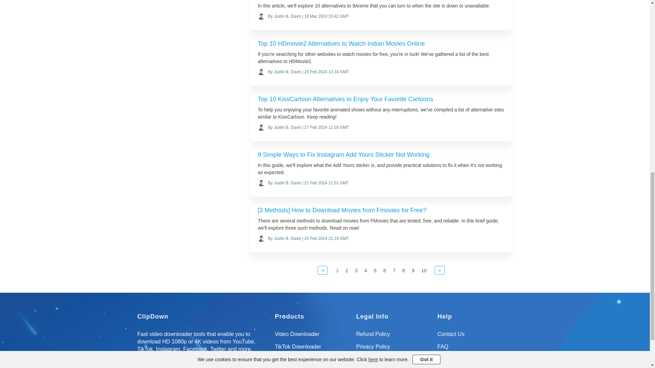 This screenshot has width=655, height=368. Describe the element at coordinates (312, 337) in the screenshot. I see `Video Downloader` at that location.